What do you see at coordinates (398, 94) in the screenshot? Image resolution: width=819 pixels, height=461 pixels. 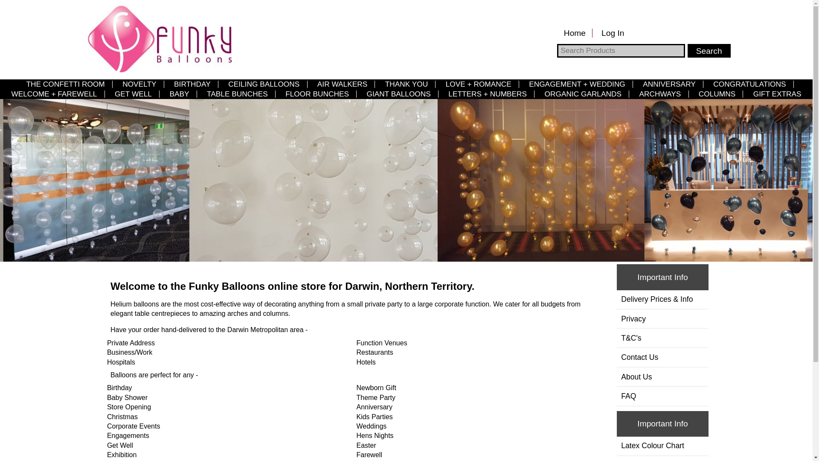 I see `GIANT BALLOONS` at bounding box center [398, 94].